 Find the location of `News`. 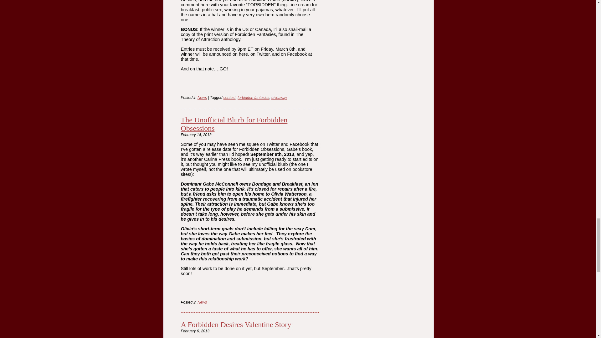

News is located at coordinates (202, 97).